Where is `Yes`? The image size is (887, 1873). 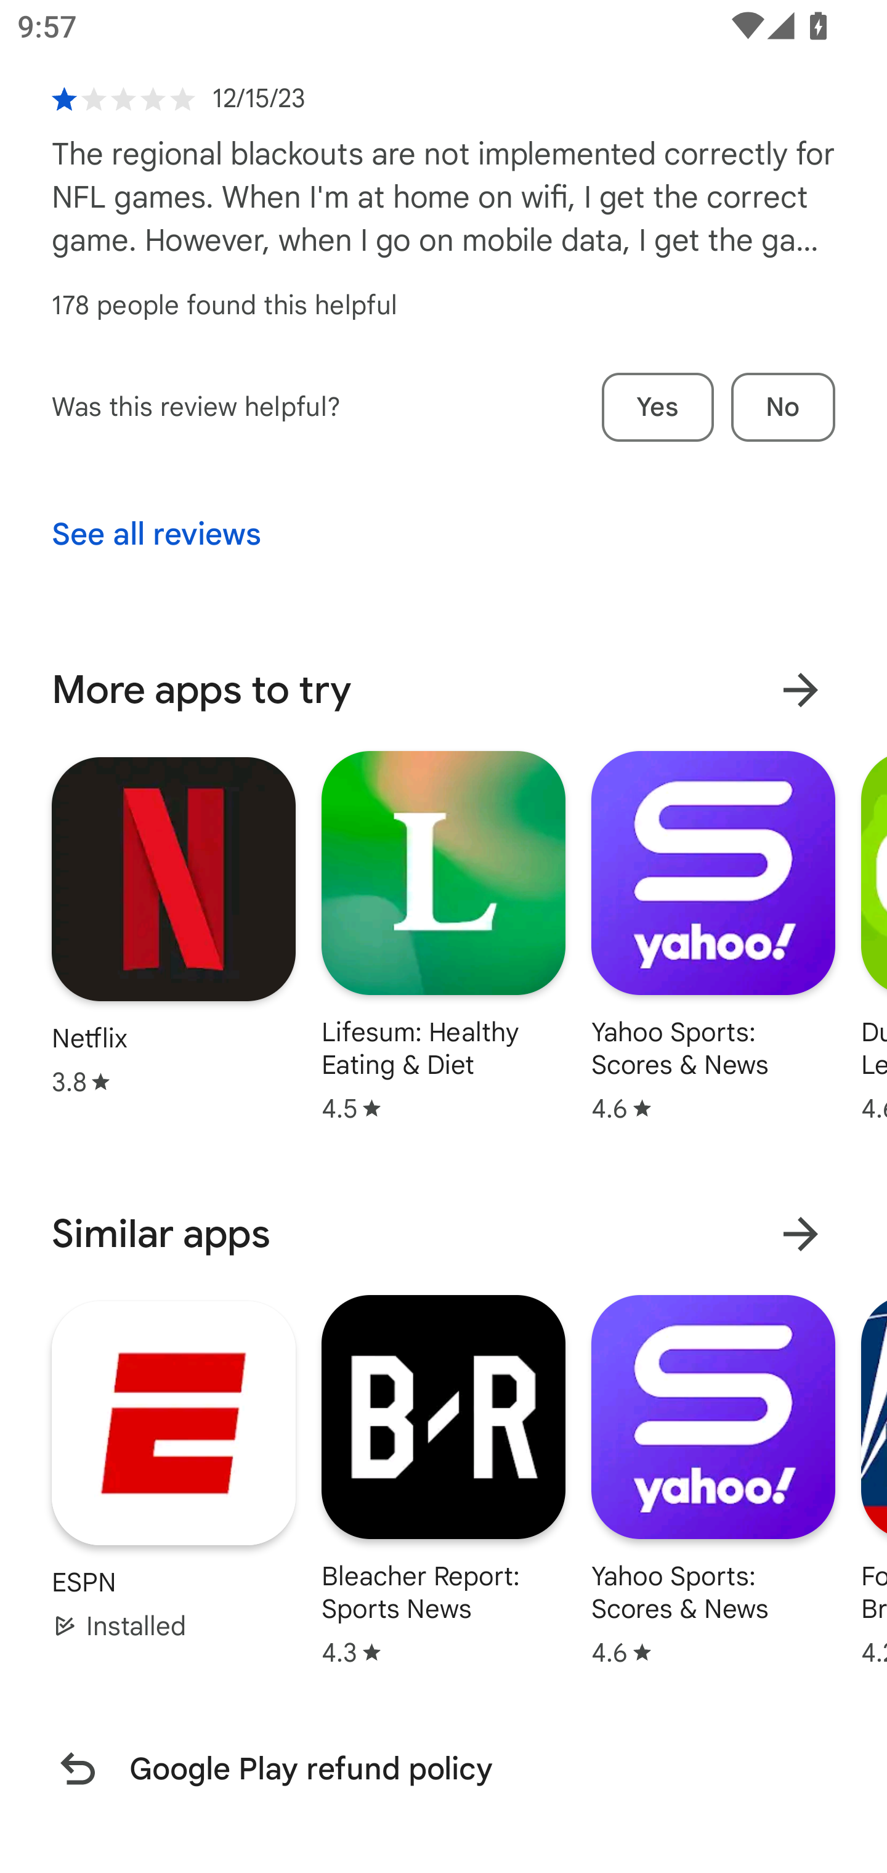 Yes is located at coordinates (658, 407).